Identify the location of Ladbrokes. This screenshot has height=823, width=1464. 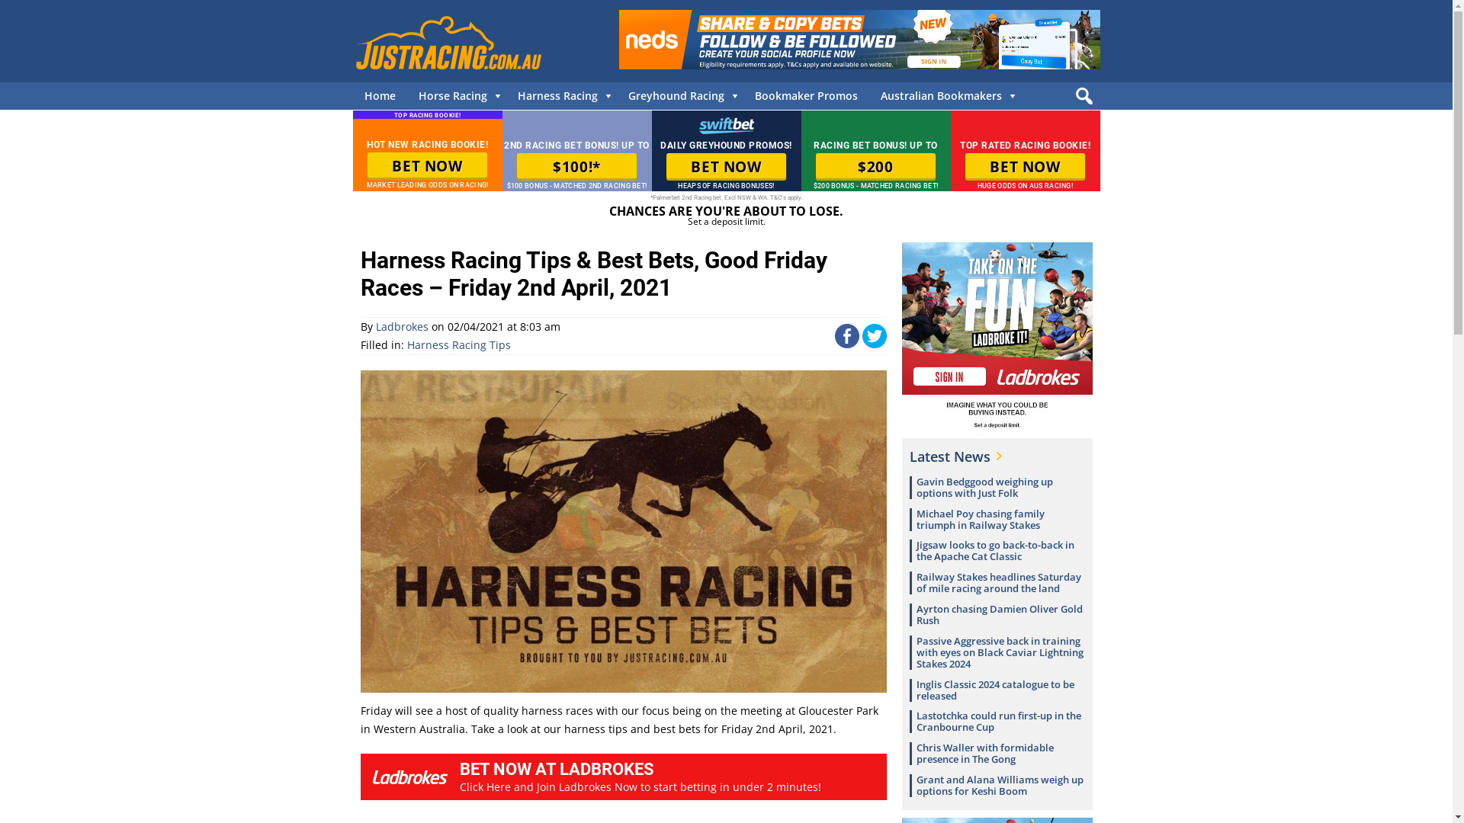
(401, 326).